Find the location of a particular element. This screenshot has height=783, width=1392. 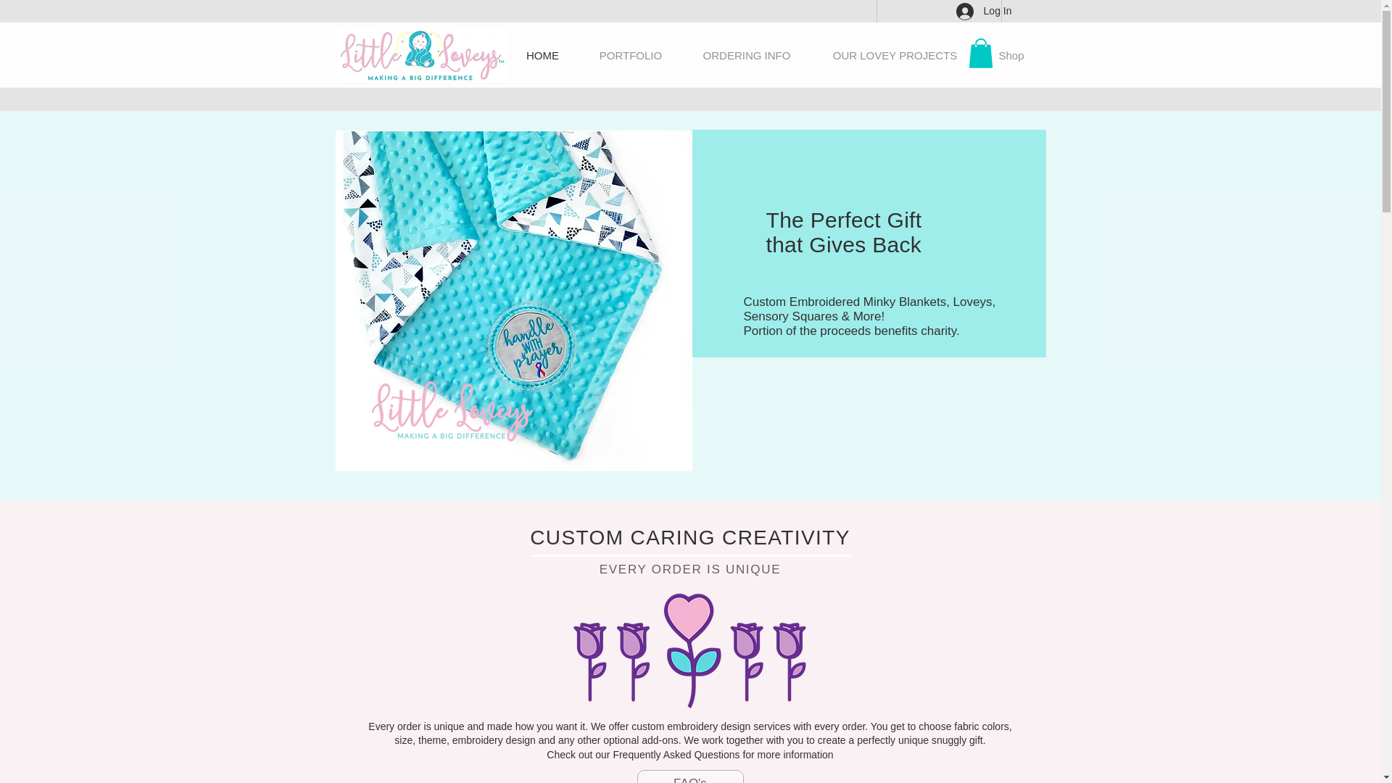

Log In is located at coordinates (984, 12).